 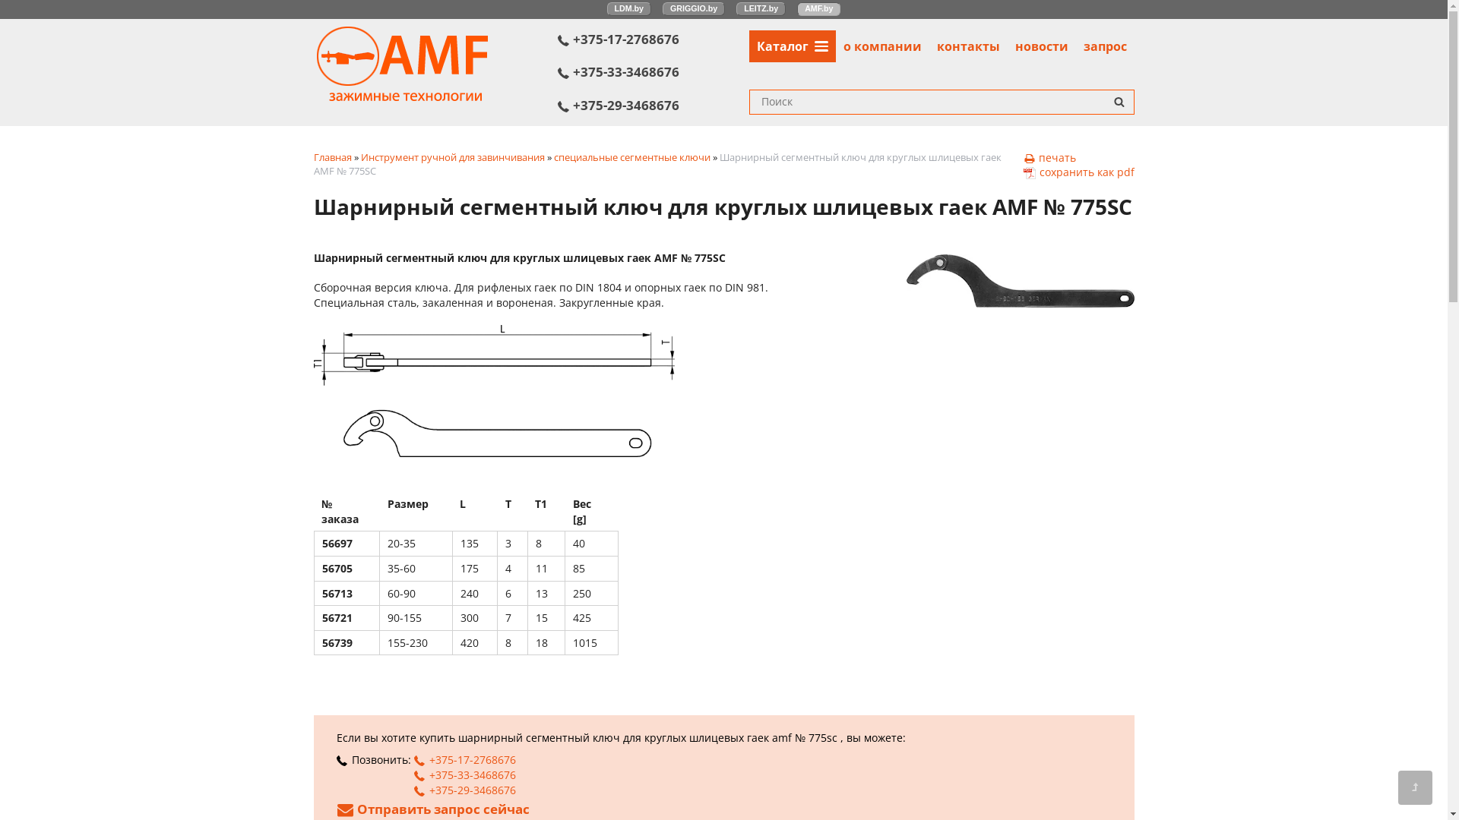 I want to click on +375-33-3468676, so click(x=464, y=774).